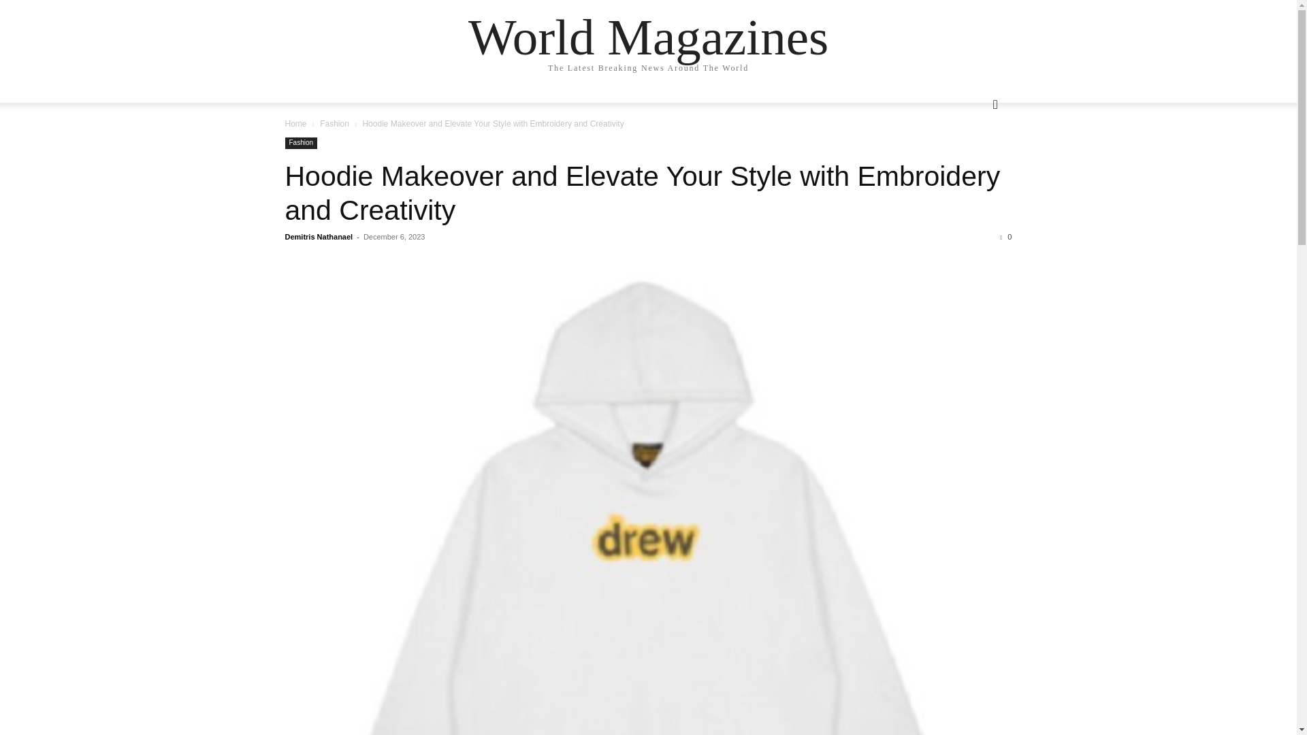  Describe the element at coordinates (648, 37) in the screenshot. I see `World Magazines` at that location.